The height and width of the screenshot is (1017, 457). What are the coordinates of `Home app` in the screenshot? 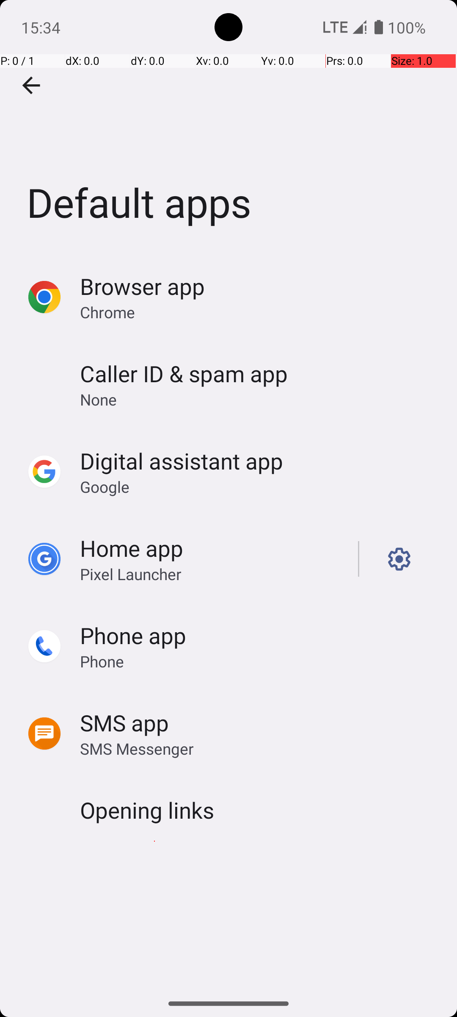 It's located at (132, 548).